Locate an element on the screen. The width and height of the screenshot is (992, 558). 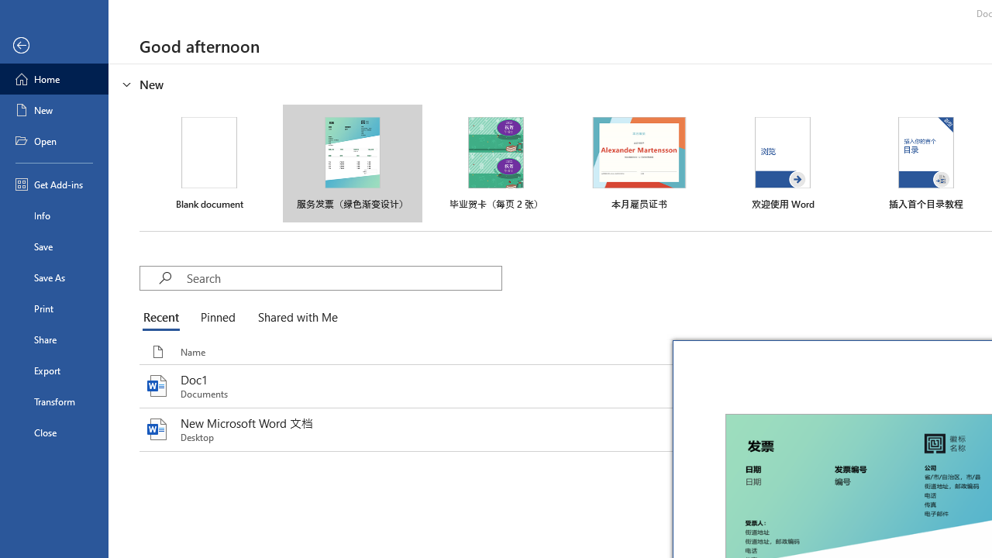
Shared with Me is located at coordinates (294, 318).